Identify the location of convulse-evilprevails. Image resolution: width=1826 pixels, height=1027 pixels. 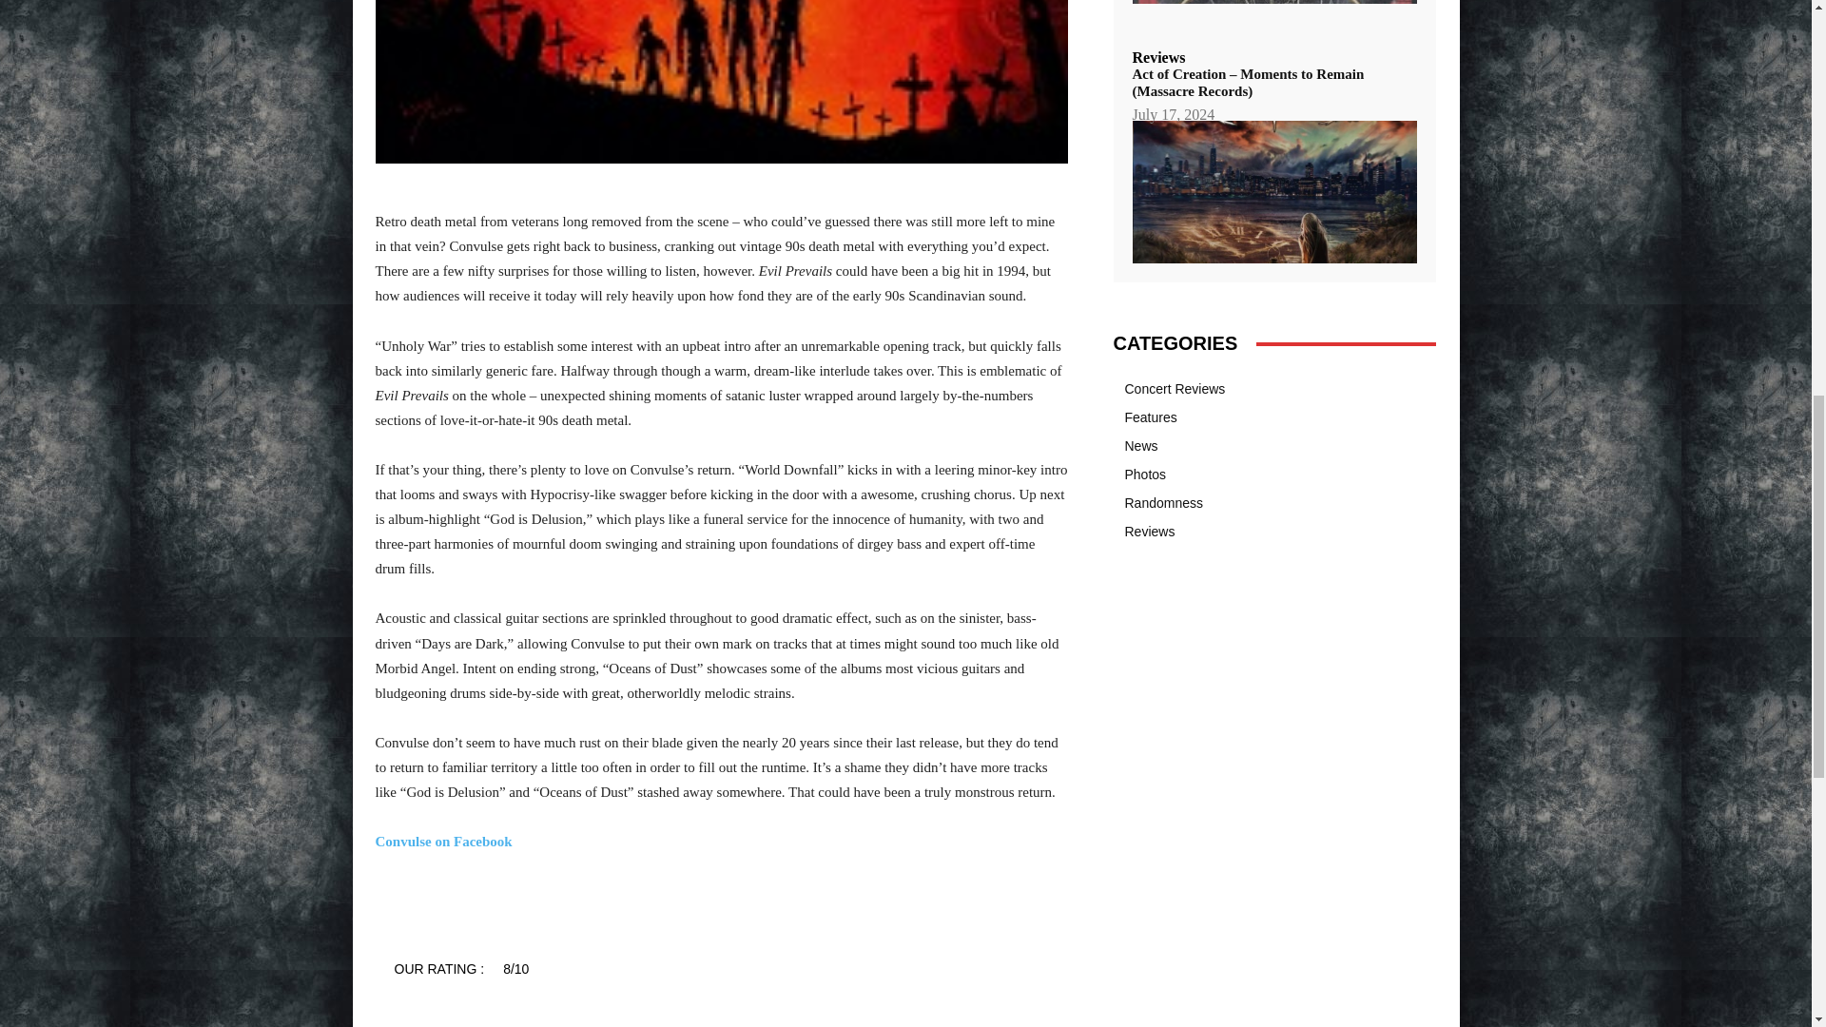
(720, 82).